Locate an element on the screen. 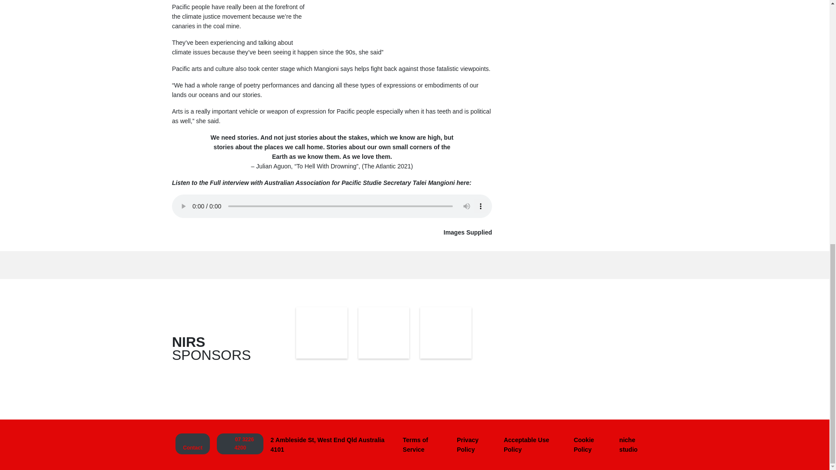 Image resolution: width=836 pixels, height=470 pixels. Privacy Policy is located at coordinates (476, 445).